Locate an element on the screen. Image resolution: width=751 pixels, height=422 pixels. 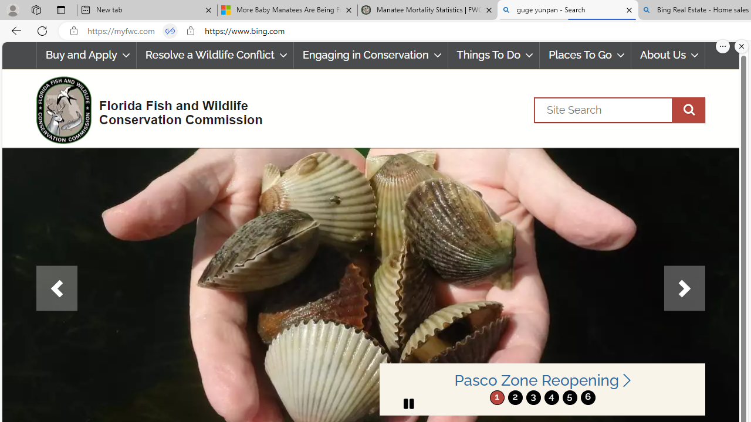
New tab is located at coordinates (147, 11).